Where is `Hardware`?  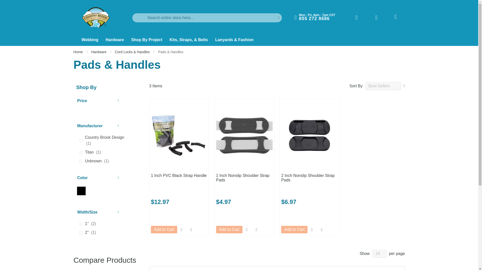 Hardware is located at coordinates (115, 40).